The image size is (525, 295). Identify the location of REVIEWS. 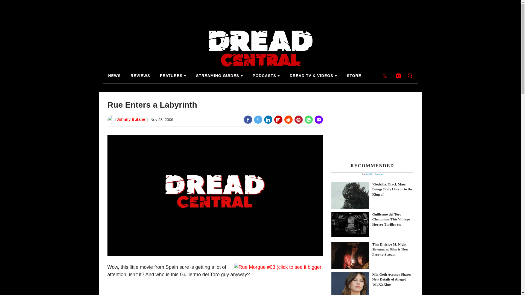
(141, 76).